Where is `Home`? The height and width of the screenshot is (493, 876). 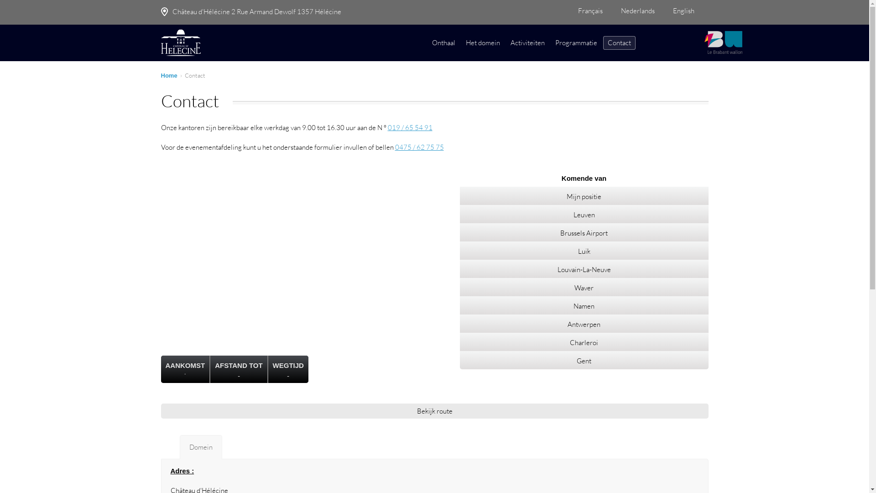
Home is located at coordinates (169, 76).